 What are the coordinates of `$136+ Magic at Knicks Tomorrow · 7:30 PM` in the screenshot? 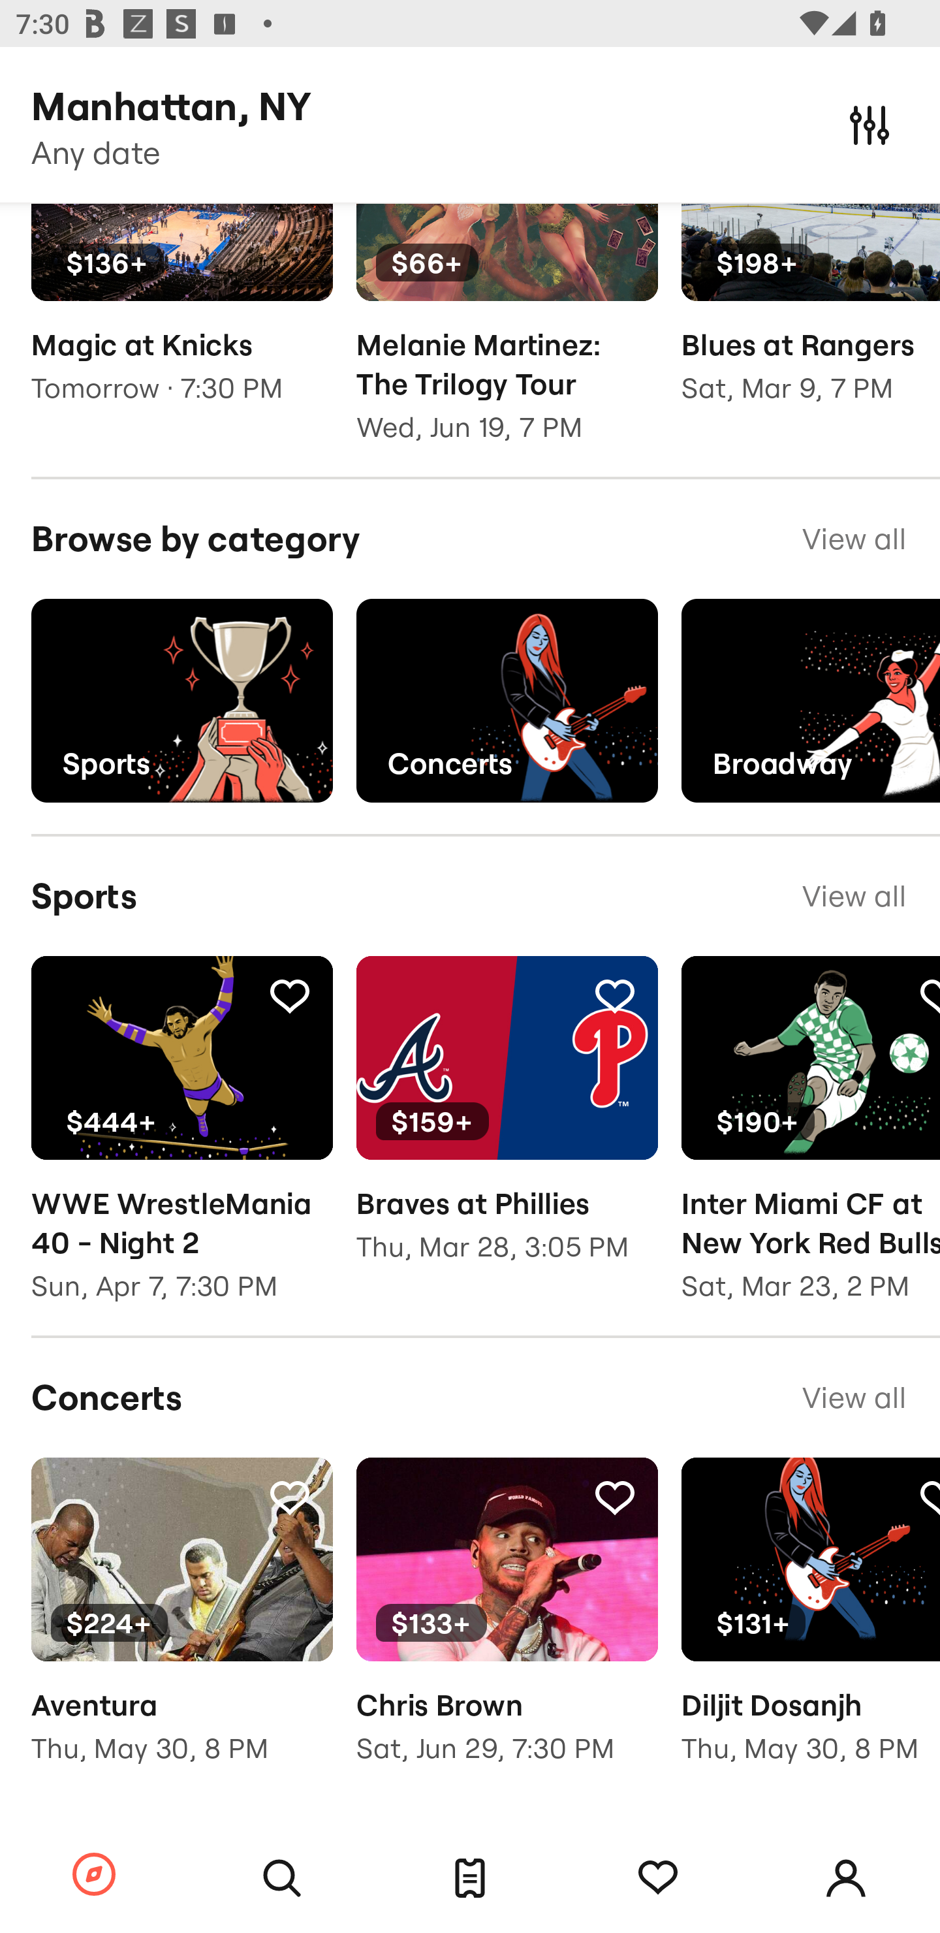 It's located at (181, 319).